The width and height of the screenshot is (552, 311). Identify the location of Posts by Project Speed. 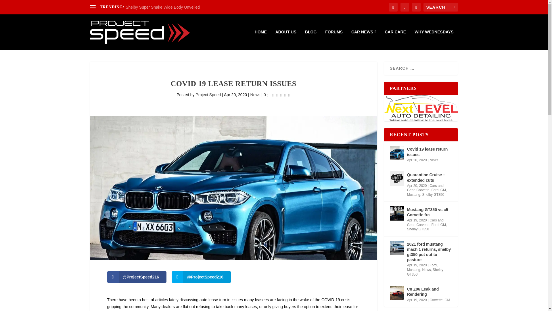
(208, 94).